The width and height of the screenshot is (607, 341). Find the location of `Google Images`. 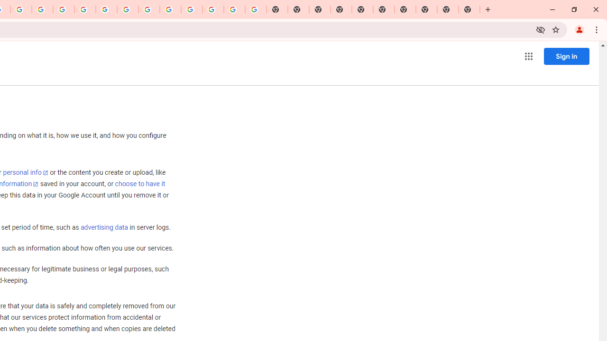

Google Images is located at coordinates (256, 9).